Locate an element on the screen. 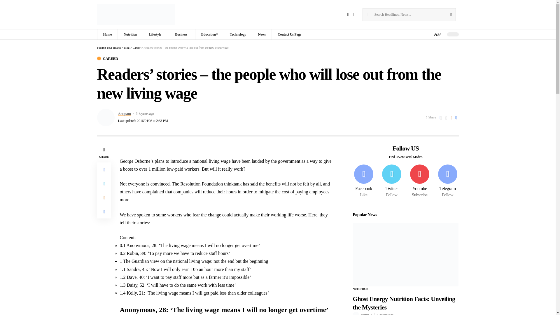 The image size is (560, 315). Aa is located at coordinates (437, 34).